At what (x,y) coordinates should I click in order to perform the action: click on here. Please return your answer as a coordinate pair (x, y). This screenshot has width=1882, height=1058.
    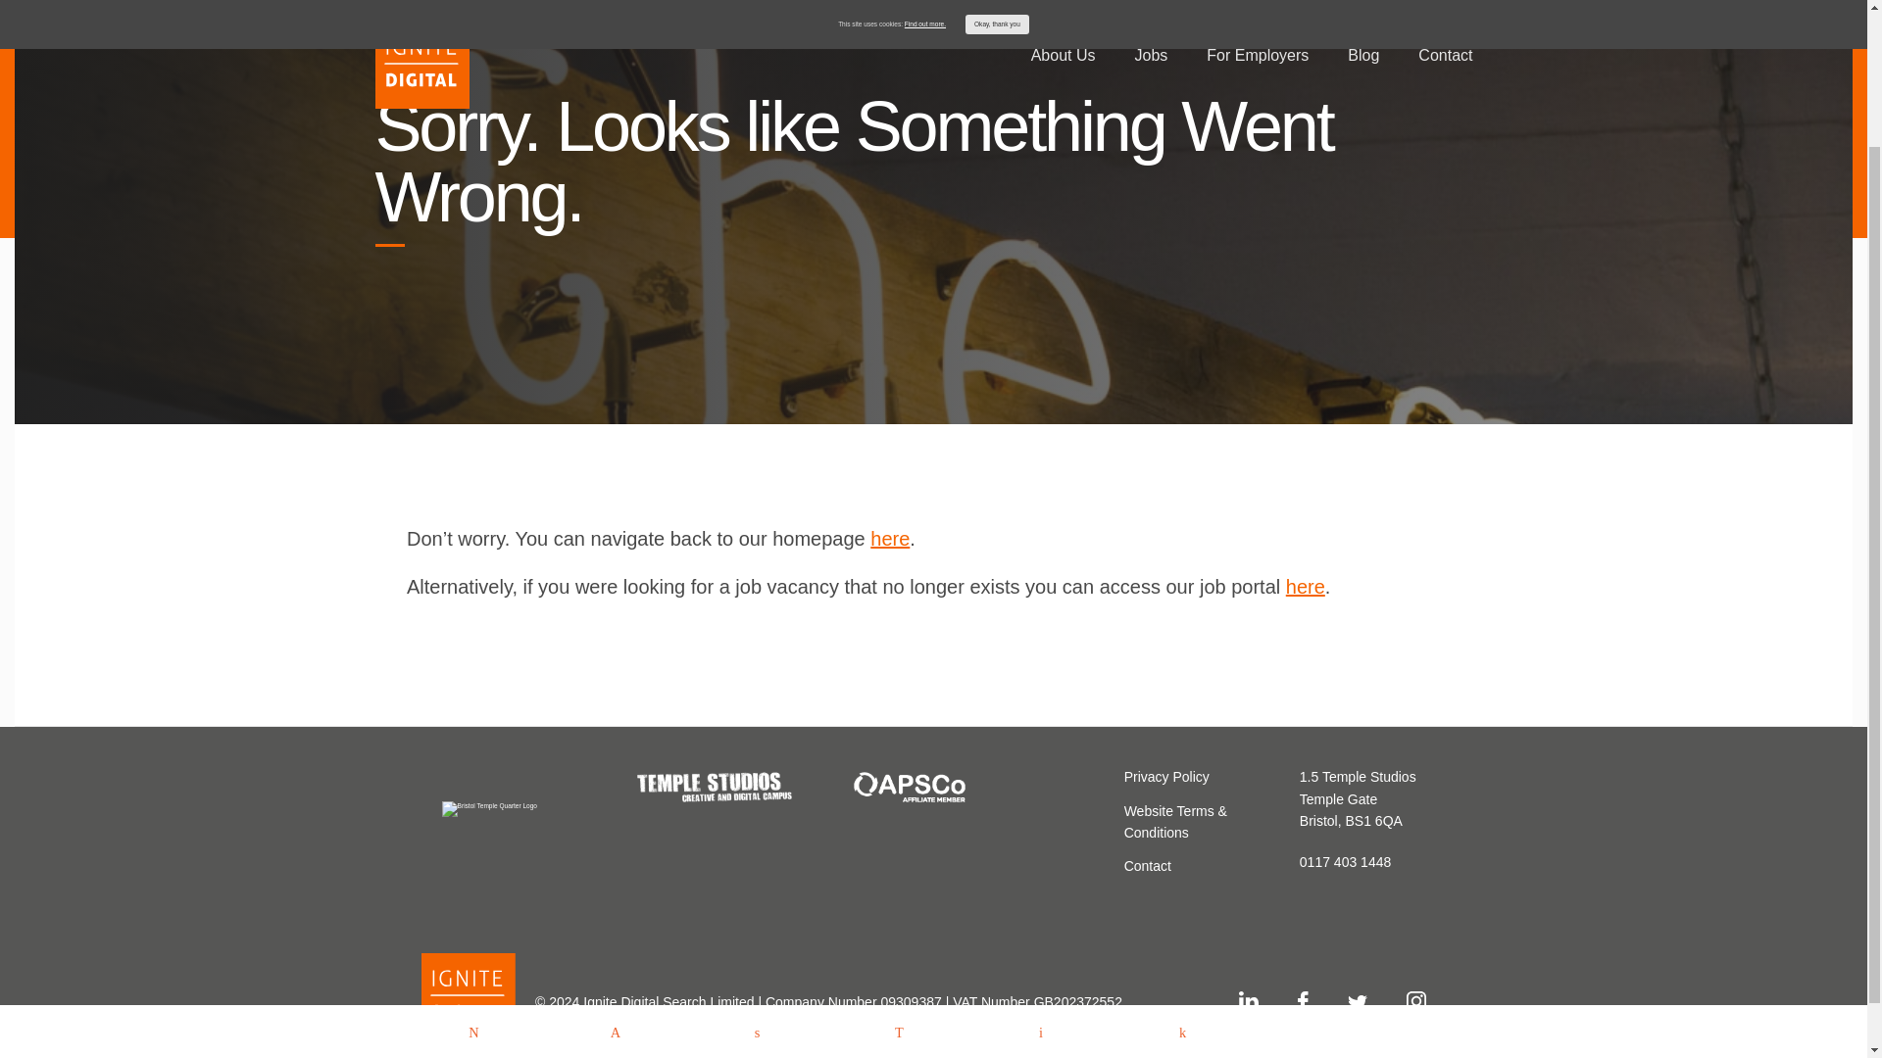
    Looking at the image, I should click on (889, 538).